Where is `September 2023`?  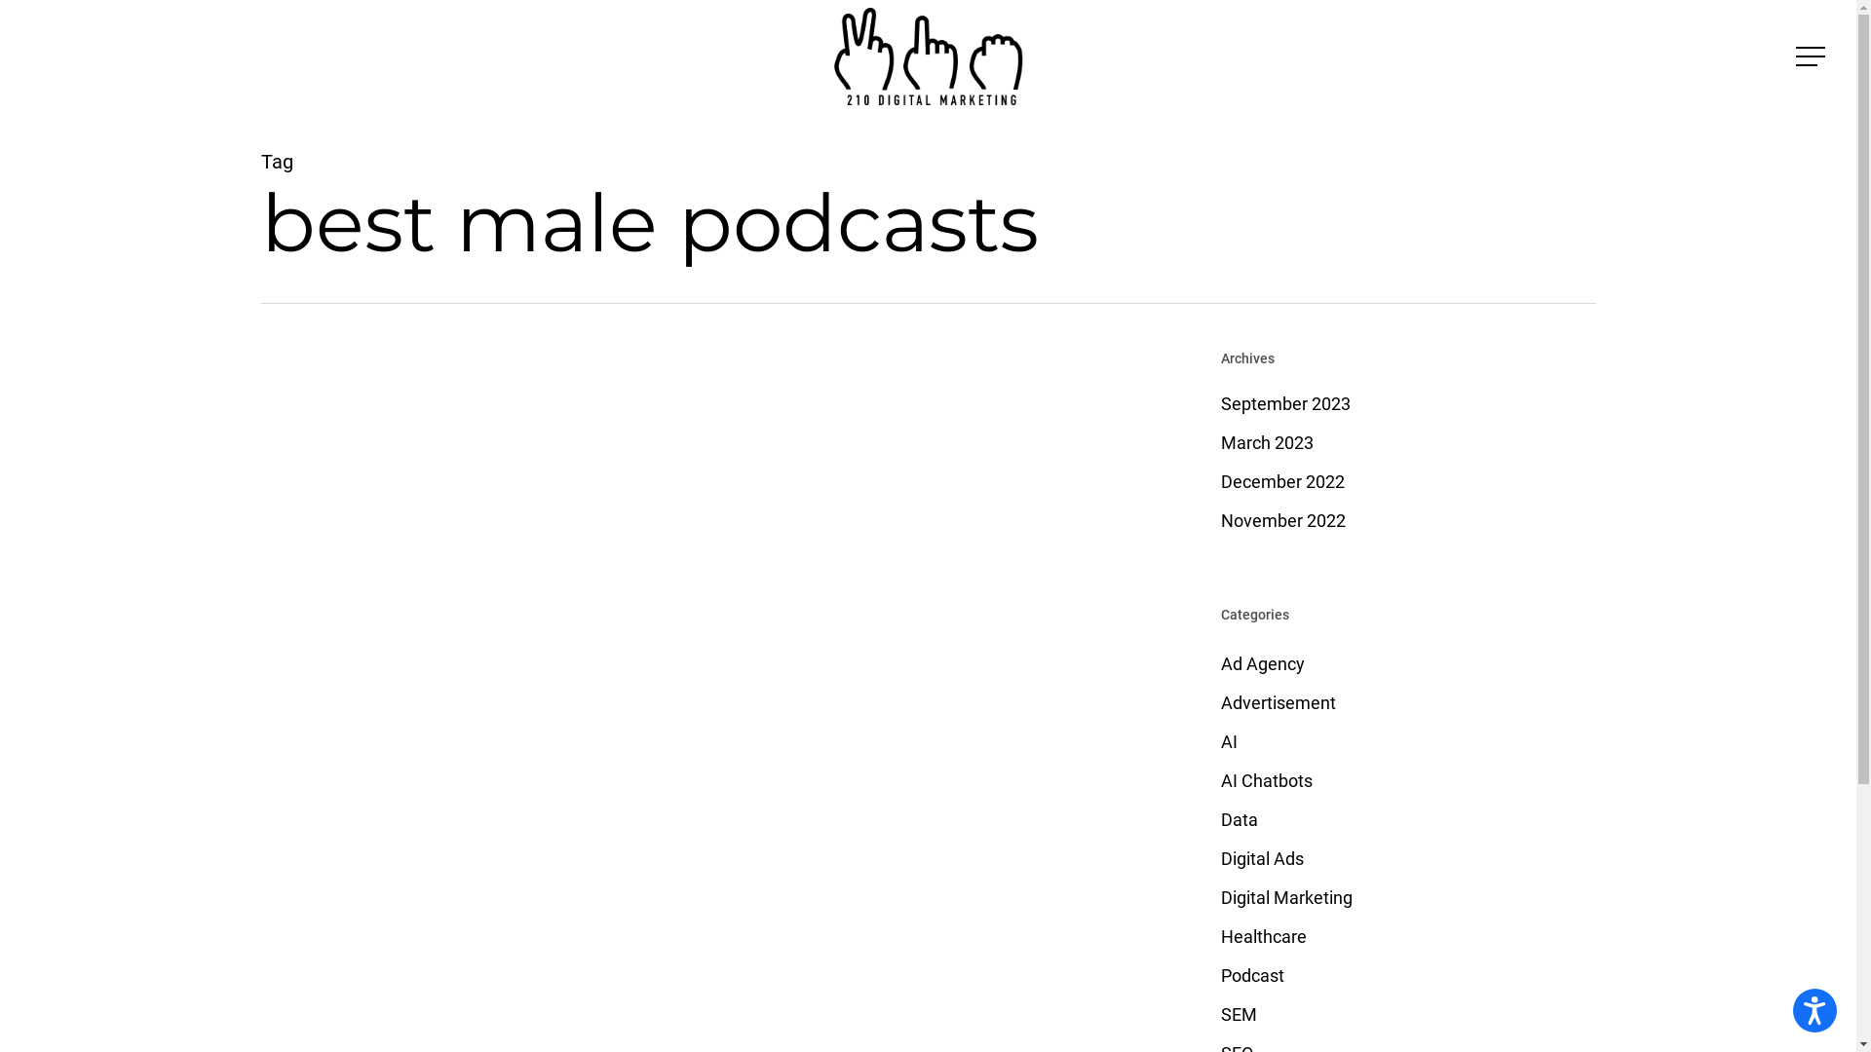 September 2023 is located at coordinates (1405, 404).